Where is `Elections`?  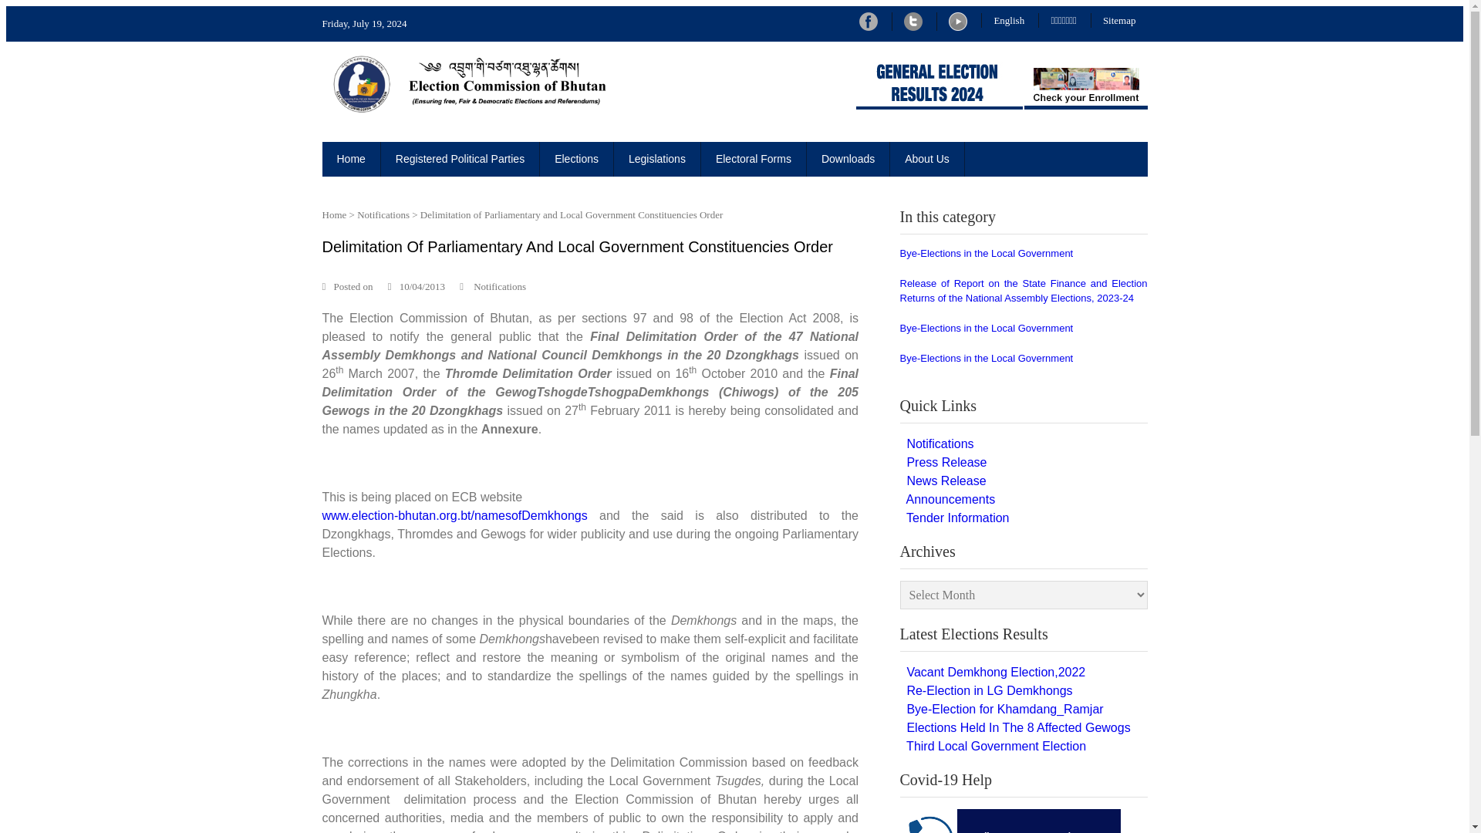
Elections is located at coordinates (577, 159).